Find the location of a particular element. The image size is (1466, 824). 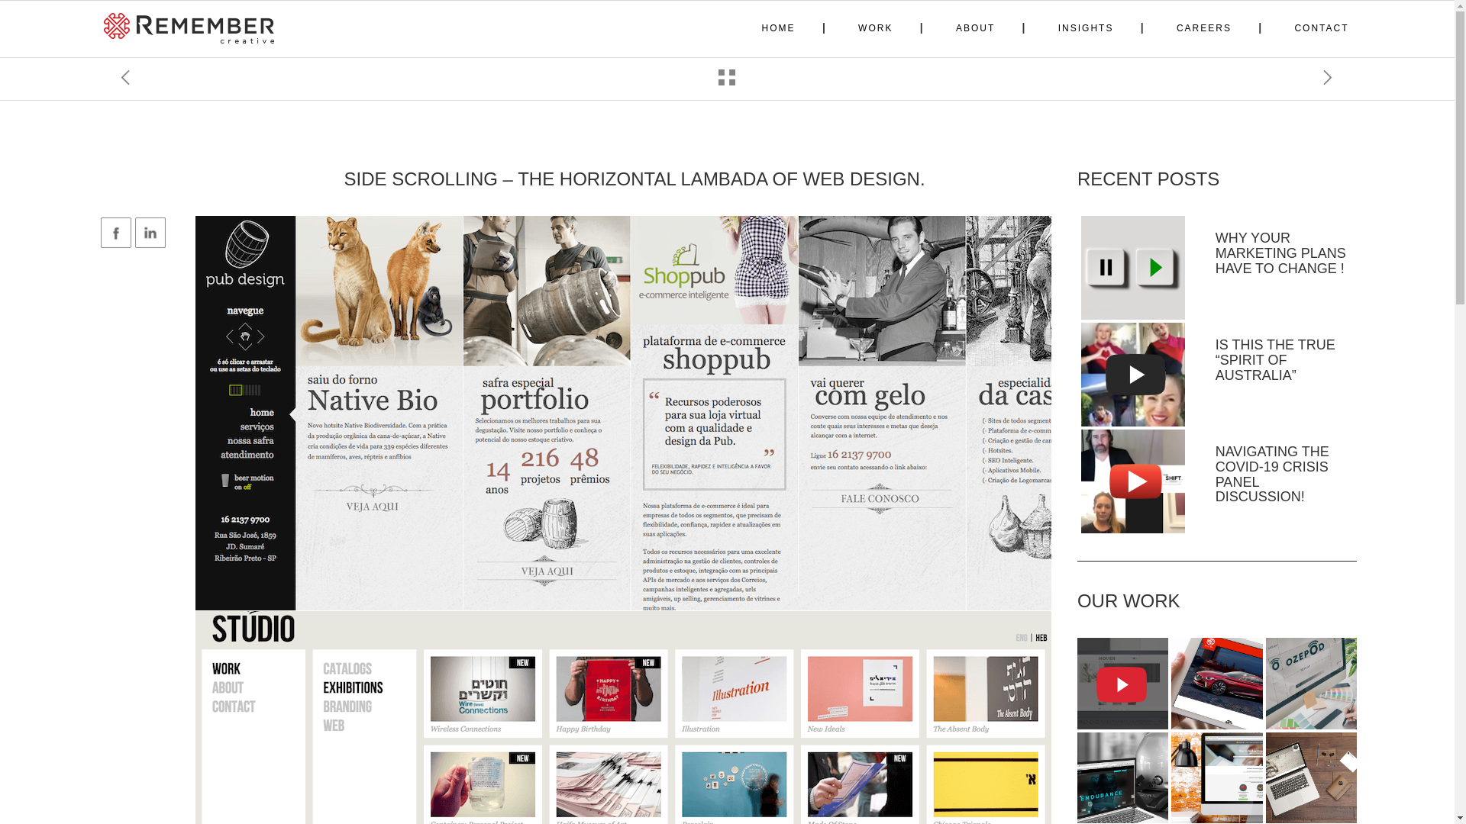

Facebook is located at coordinates (116, 233).